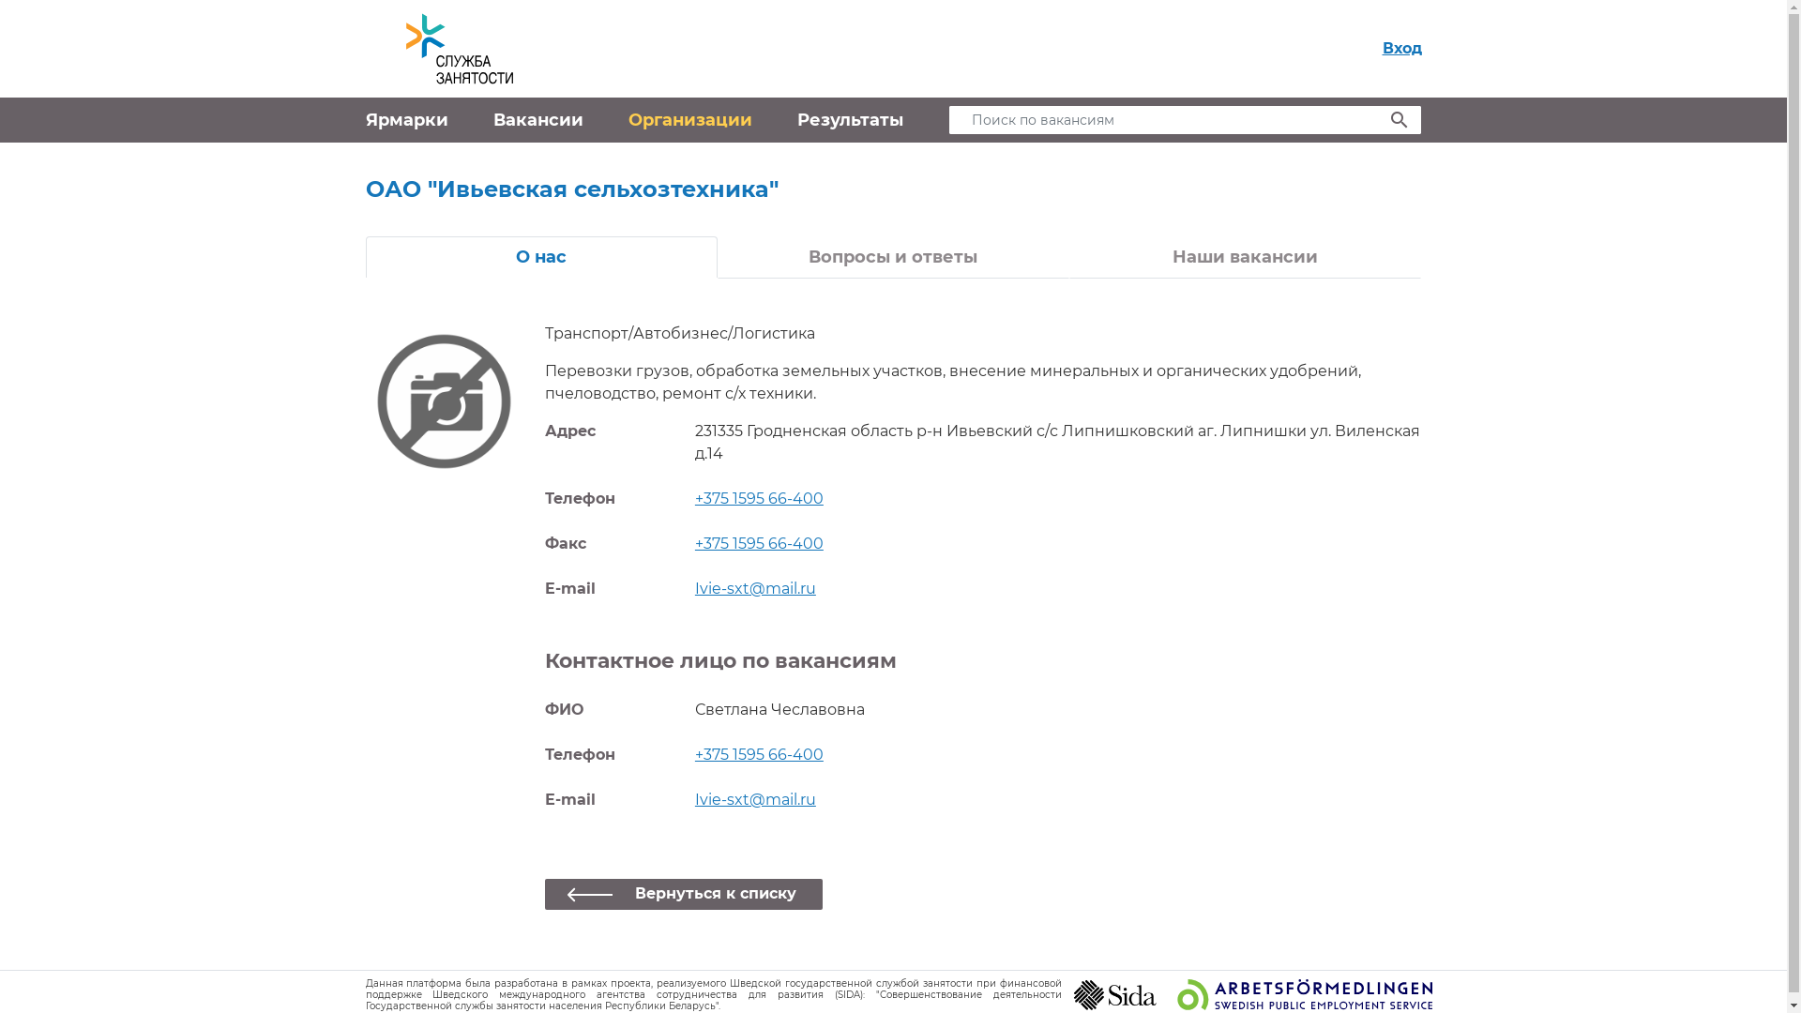 This screenshot has width=1801, height=1013. I want to click on +375 1595 66-400, so click(760, 544).